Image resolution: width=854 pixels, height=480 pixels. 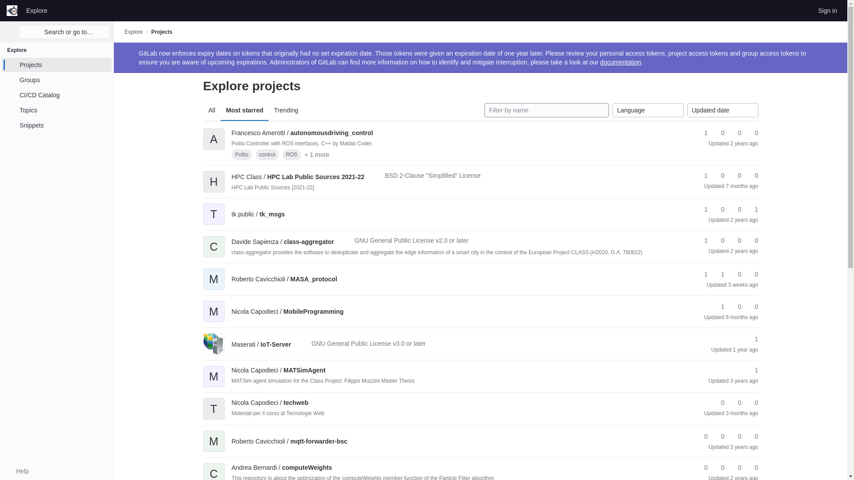 What do you see at coordinates (702, 176) in the screenshot?
I see `Stars` at bounding box center [702, 176].